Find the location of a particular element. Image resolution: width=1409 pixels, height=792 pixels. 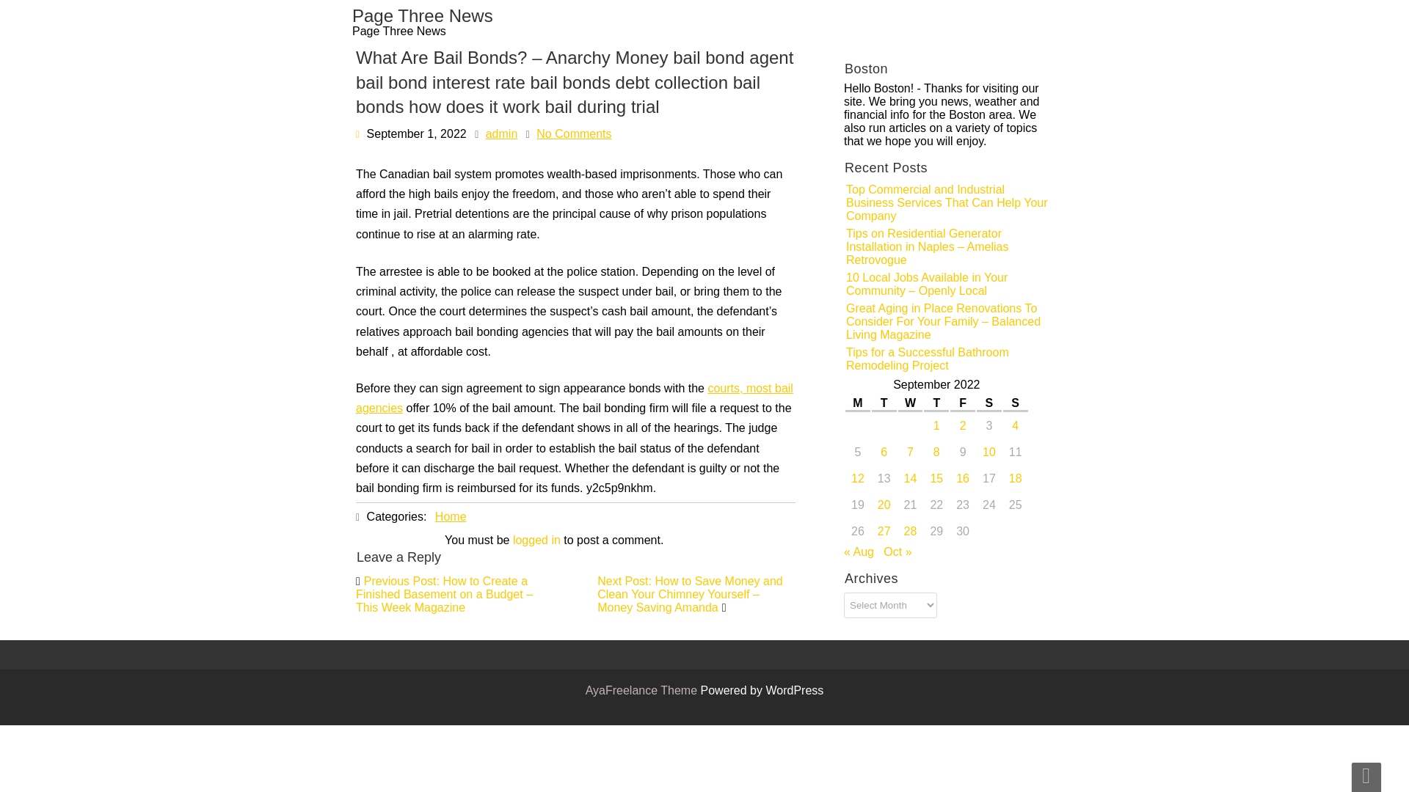

12 is located at coordinates (1058, 478).